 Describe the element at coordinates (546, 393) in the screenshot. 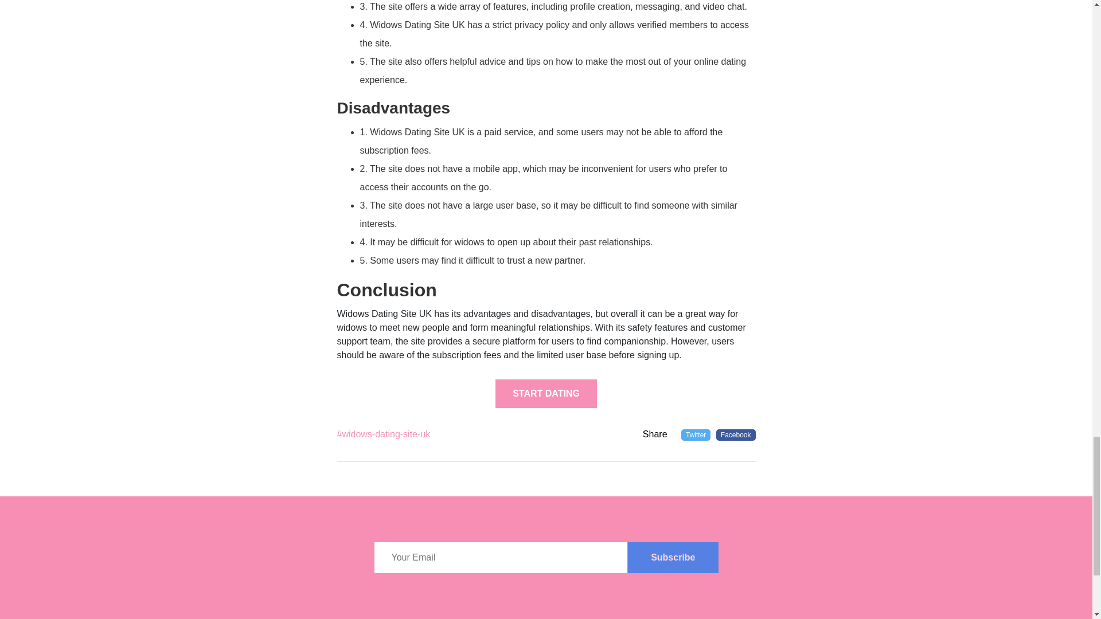

I see `START DATING` at that location.